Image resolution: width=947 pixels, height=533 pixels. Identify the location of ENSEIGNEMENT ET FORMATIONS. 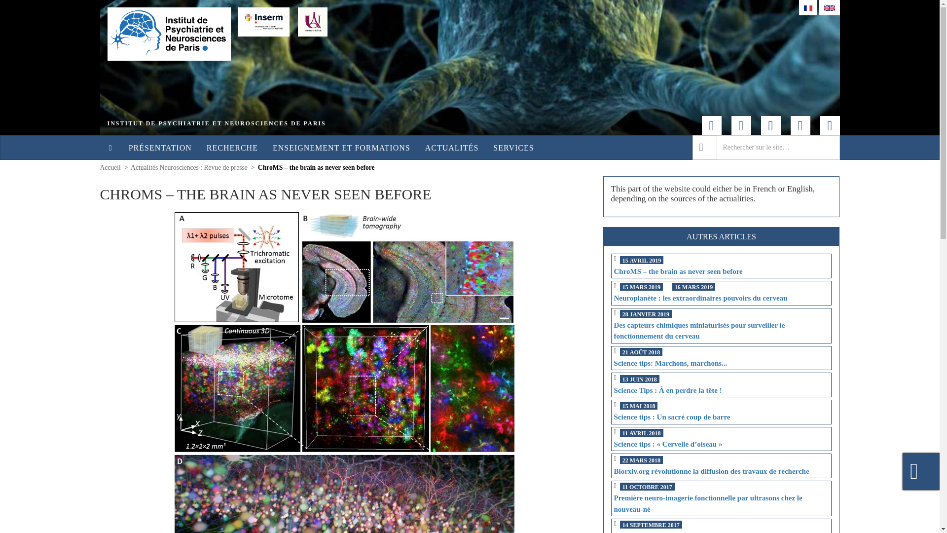
(341, 148).